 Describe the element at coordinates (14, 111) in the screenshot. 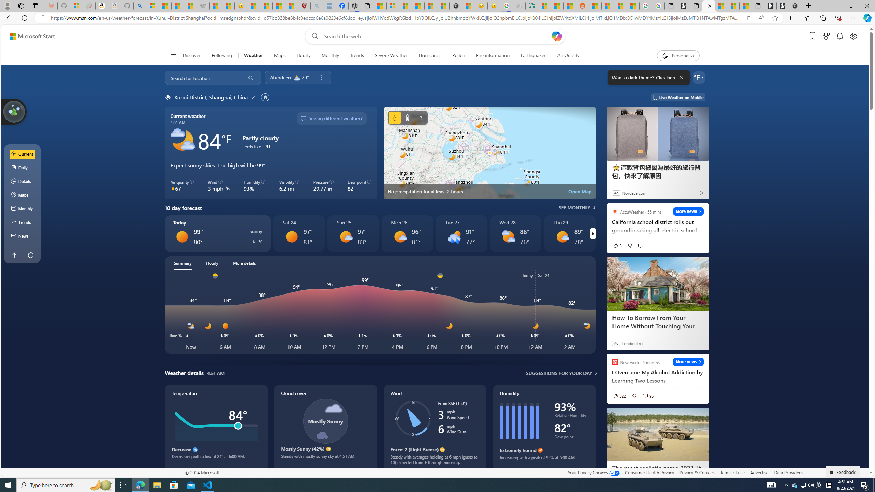

I see `Join us in planting real trees to help our planet!` at that location.